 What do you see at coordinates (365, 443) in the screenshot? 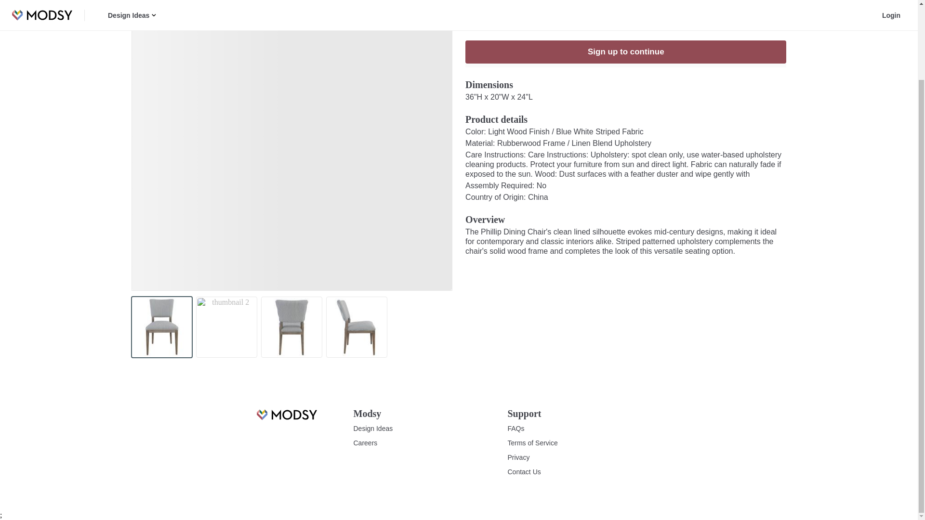
I see `Careers` at bounding box center [365, 443].